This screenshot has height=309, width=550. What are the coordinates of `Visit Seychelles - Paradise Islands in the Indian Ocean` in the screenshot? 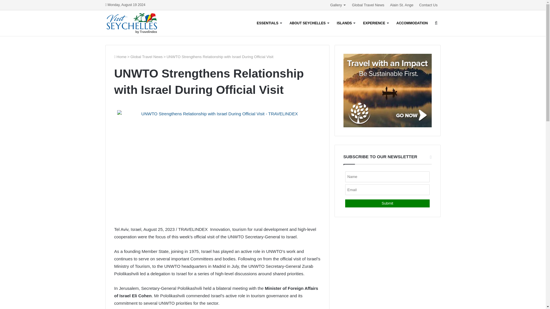 It's located at (132, 23).